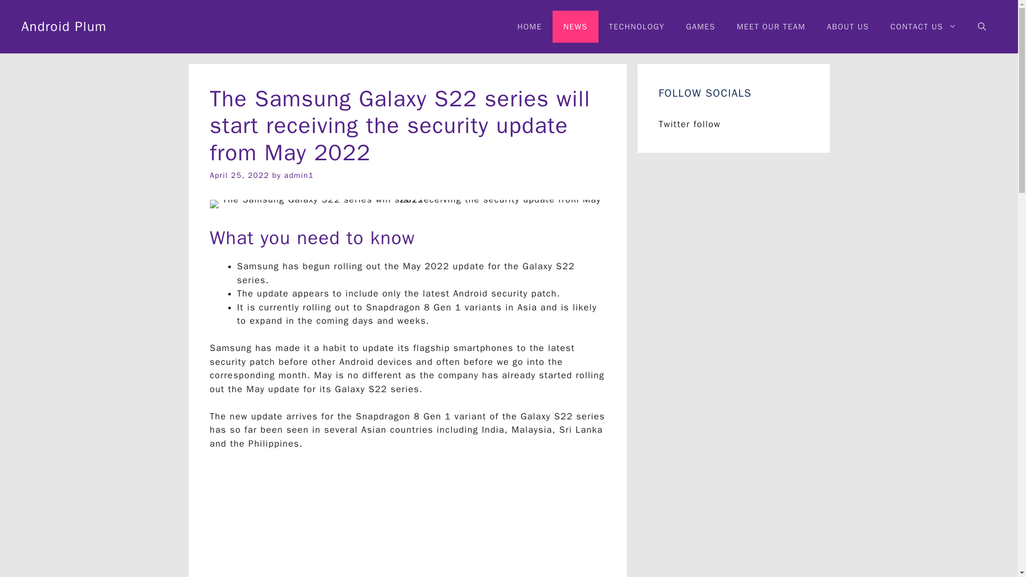 The image size is (1026, 577). I want to click on TECHNOLOGY, so click(636, 27).